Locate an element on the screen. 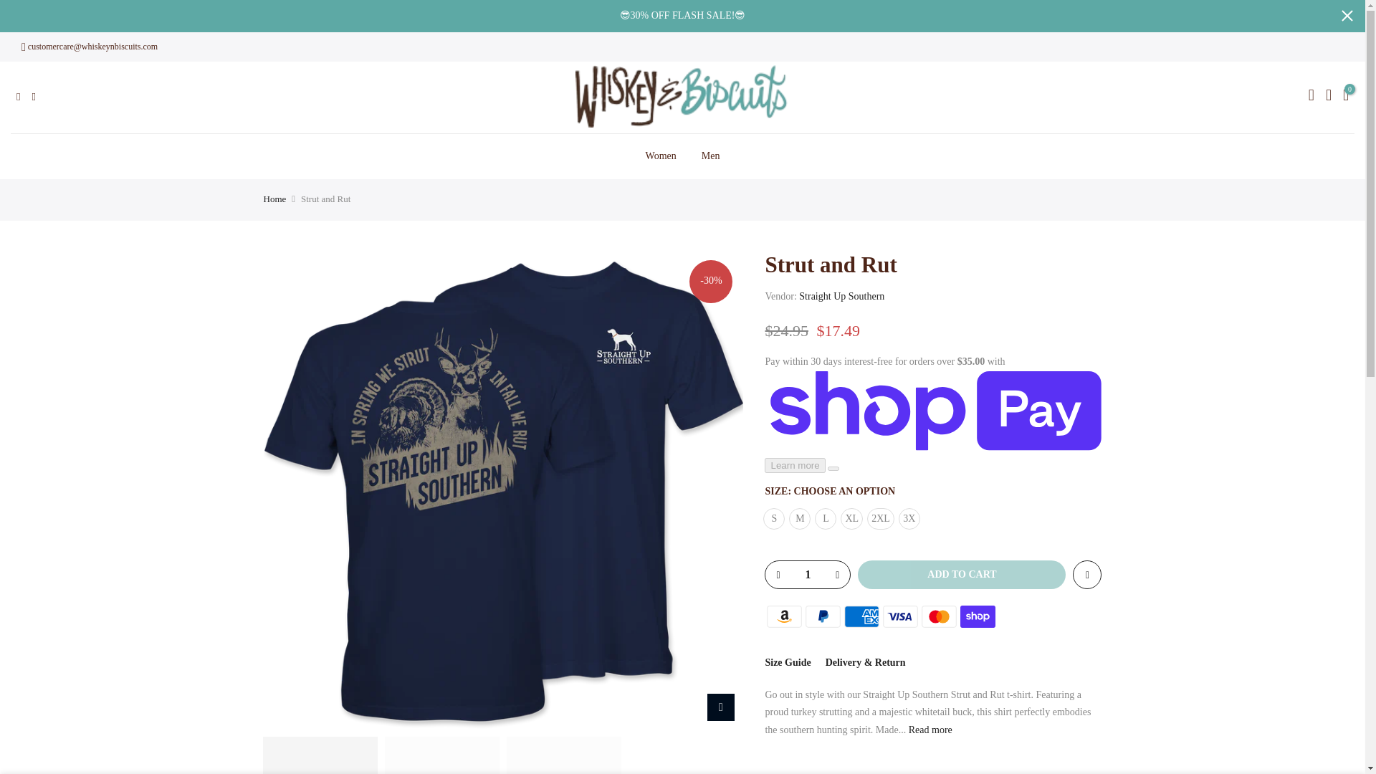 This screenshot has width=1376, height=774. Size Guide is located at coordinates (787, 662).